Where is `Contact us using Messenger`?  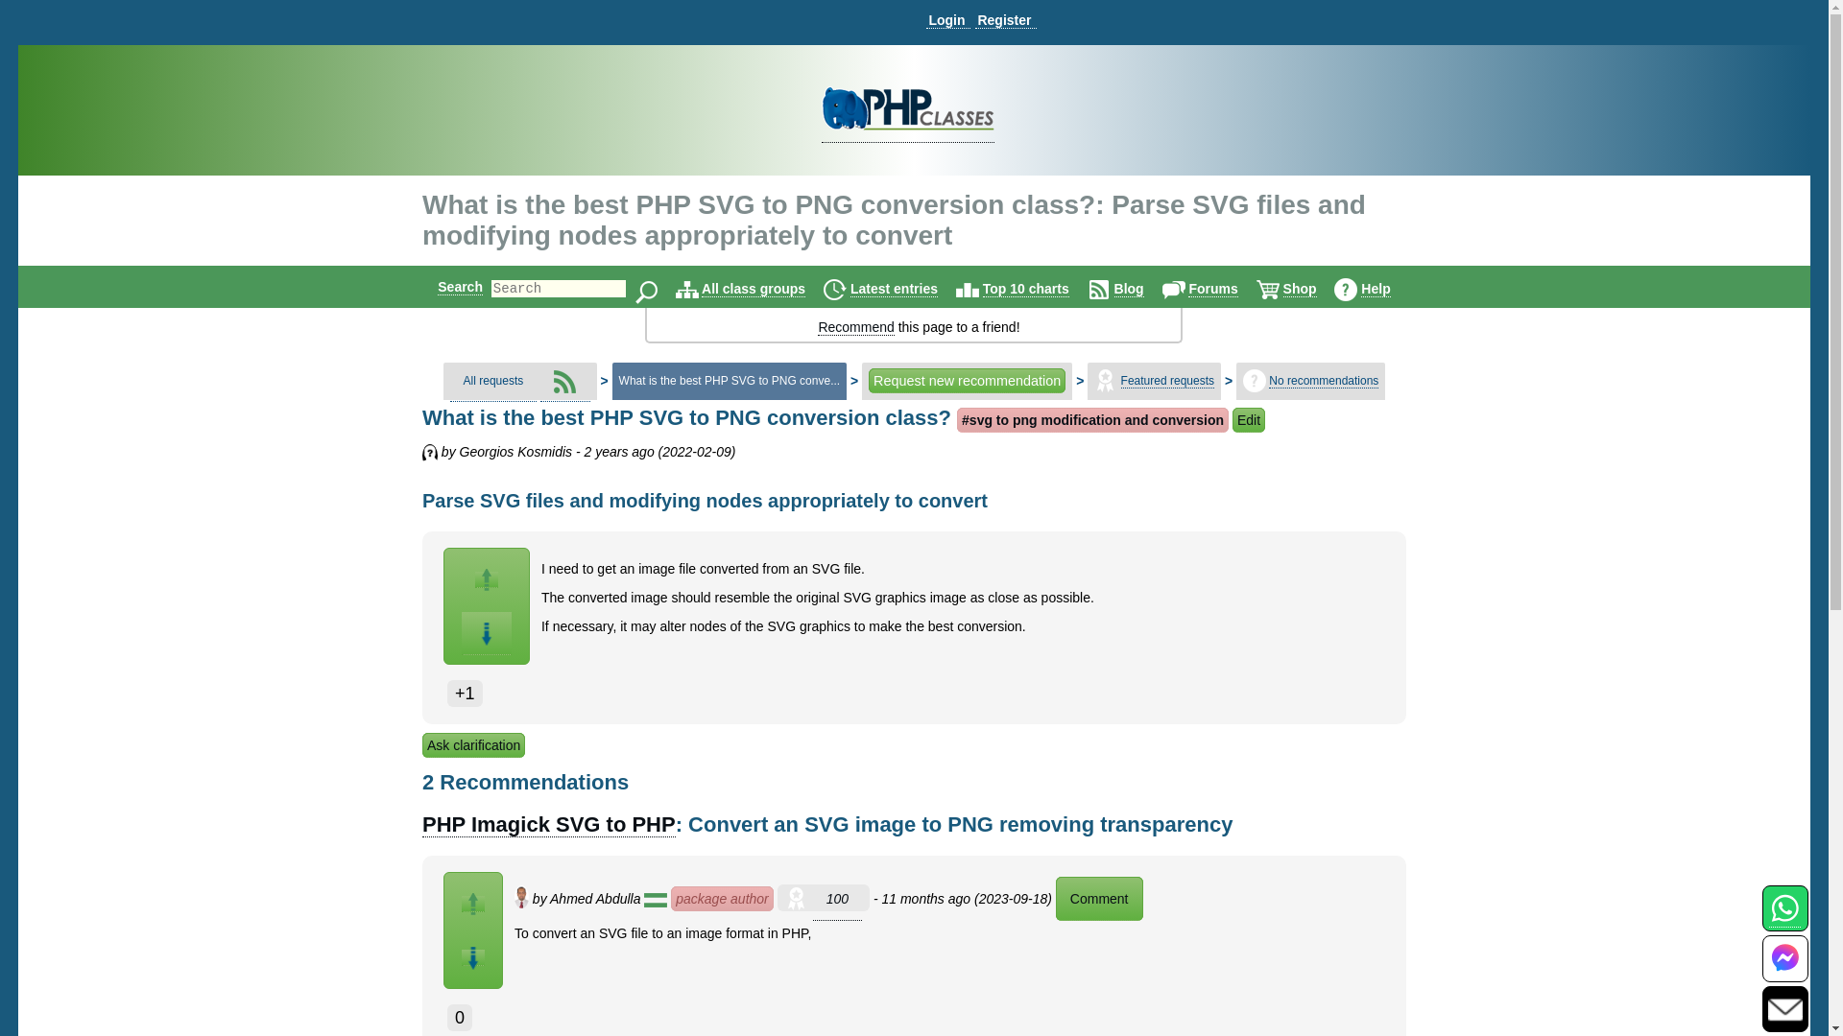 Contact us using Messenger is located at coordinates (1784, 970).